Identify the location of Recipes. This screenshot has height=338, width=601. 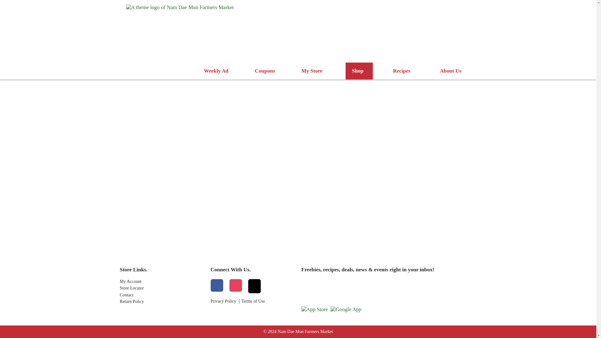
(403, 71).